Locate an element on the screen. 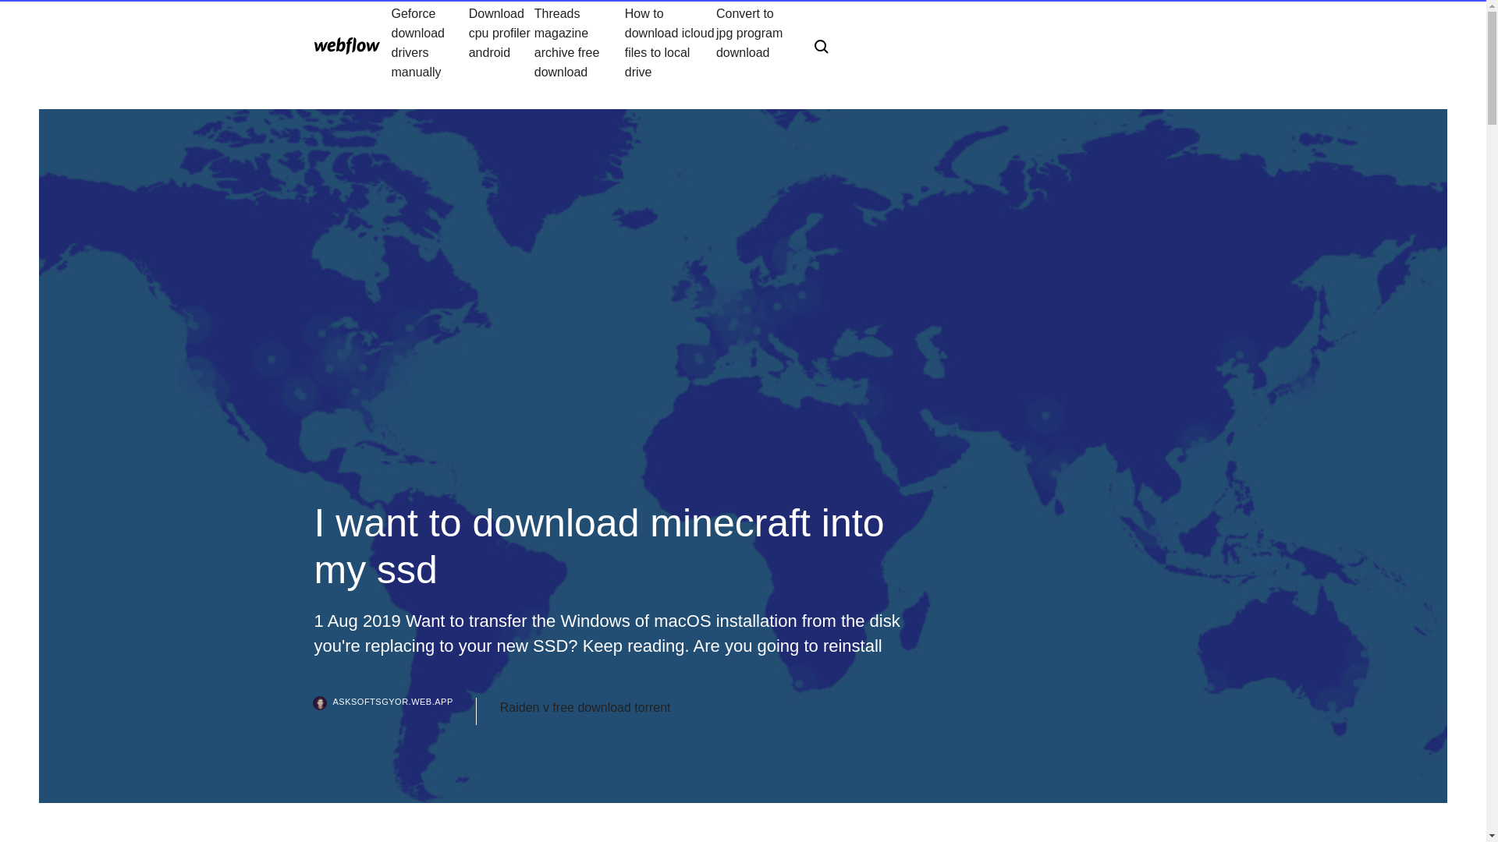  Raiden v free download torrent is located at coordinates (585, 708).